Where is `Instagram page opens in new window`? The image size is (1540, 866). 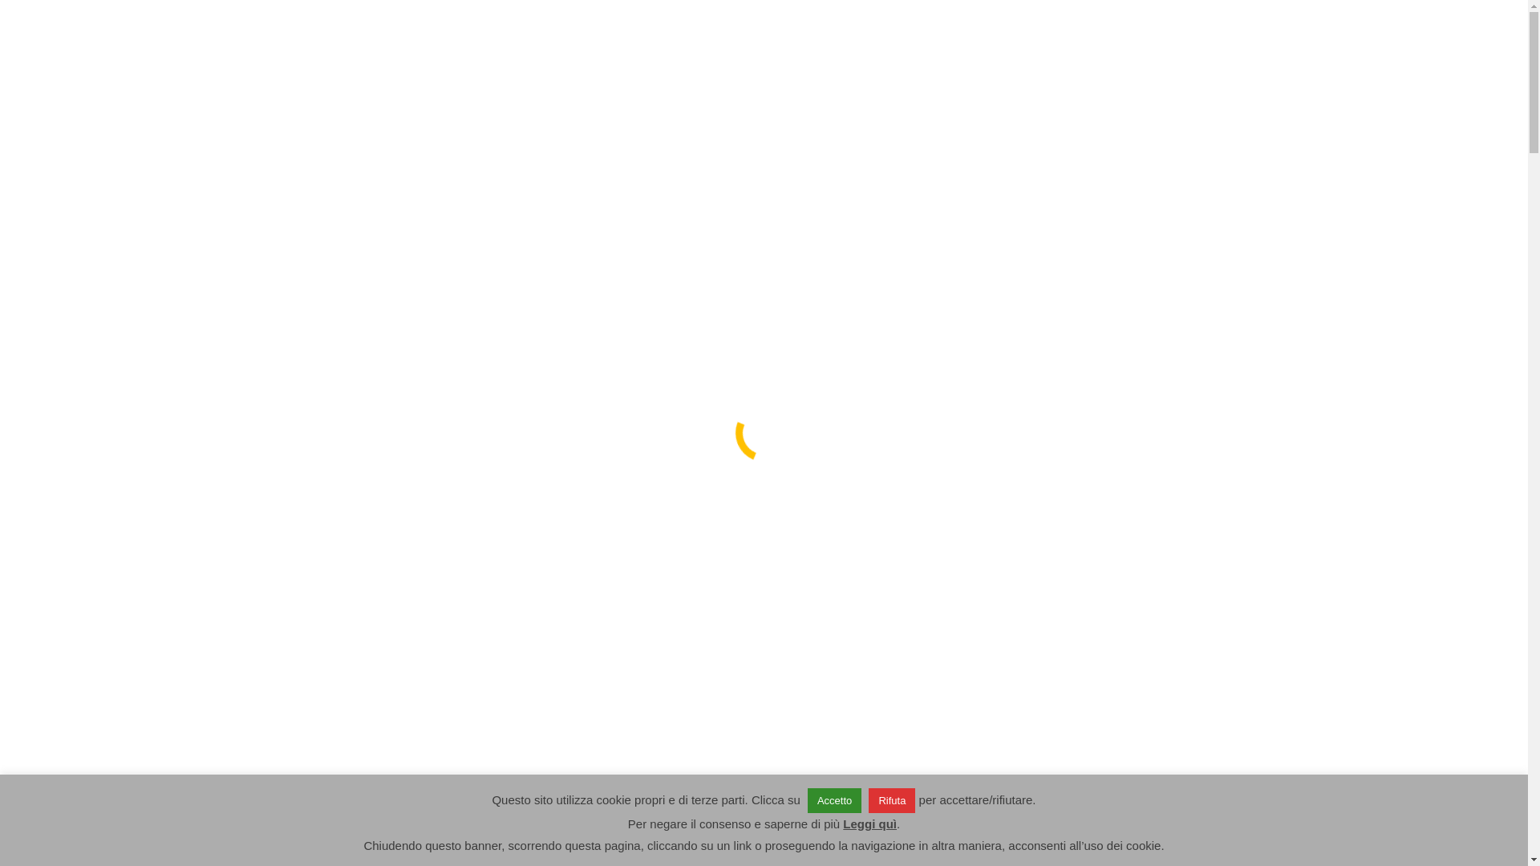 Instagram page opens in new window is located at coordinates (367, 15).